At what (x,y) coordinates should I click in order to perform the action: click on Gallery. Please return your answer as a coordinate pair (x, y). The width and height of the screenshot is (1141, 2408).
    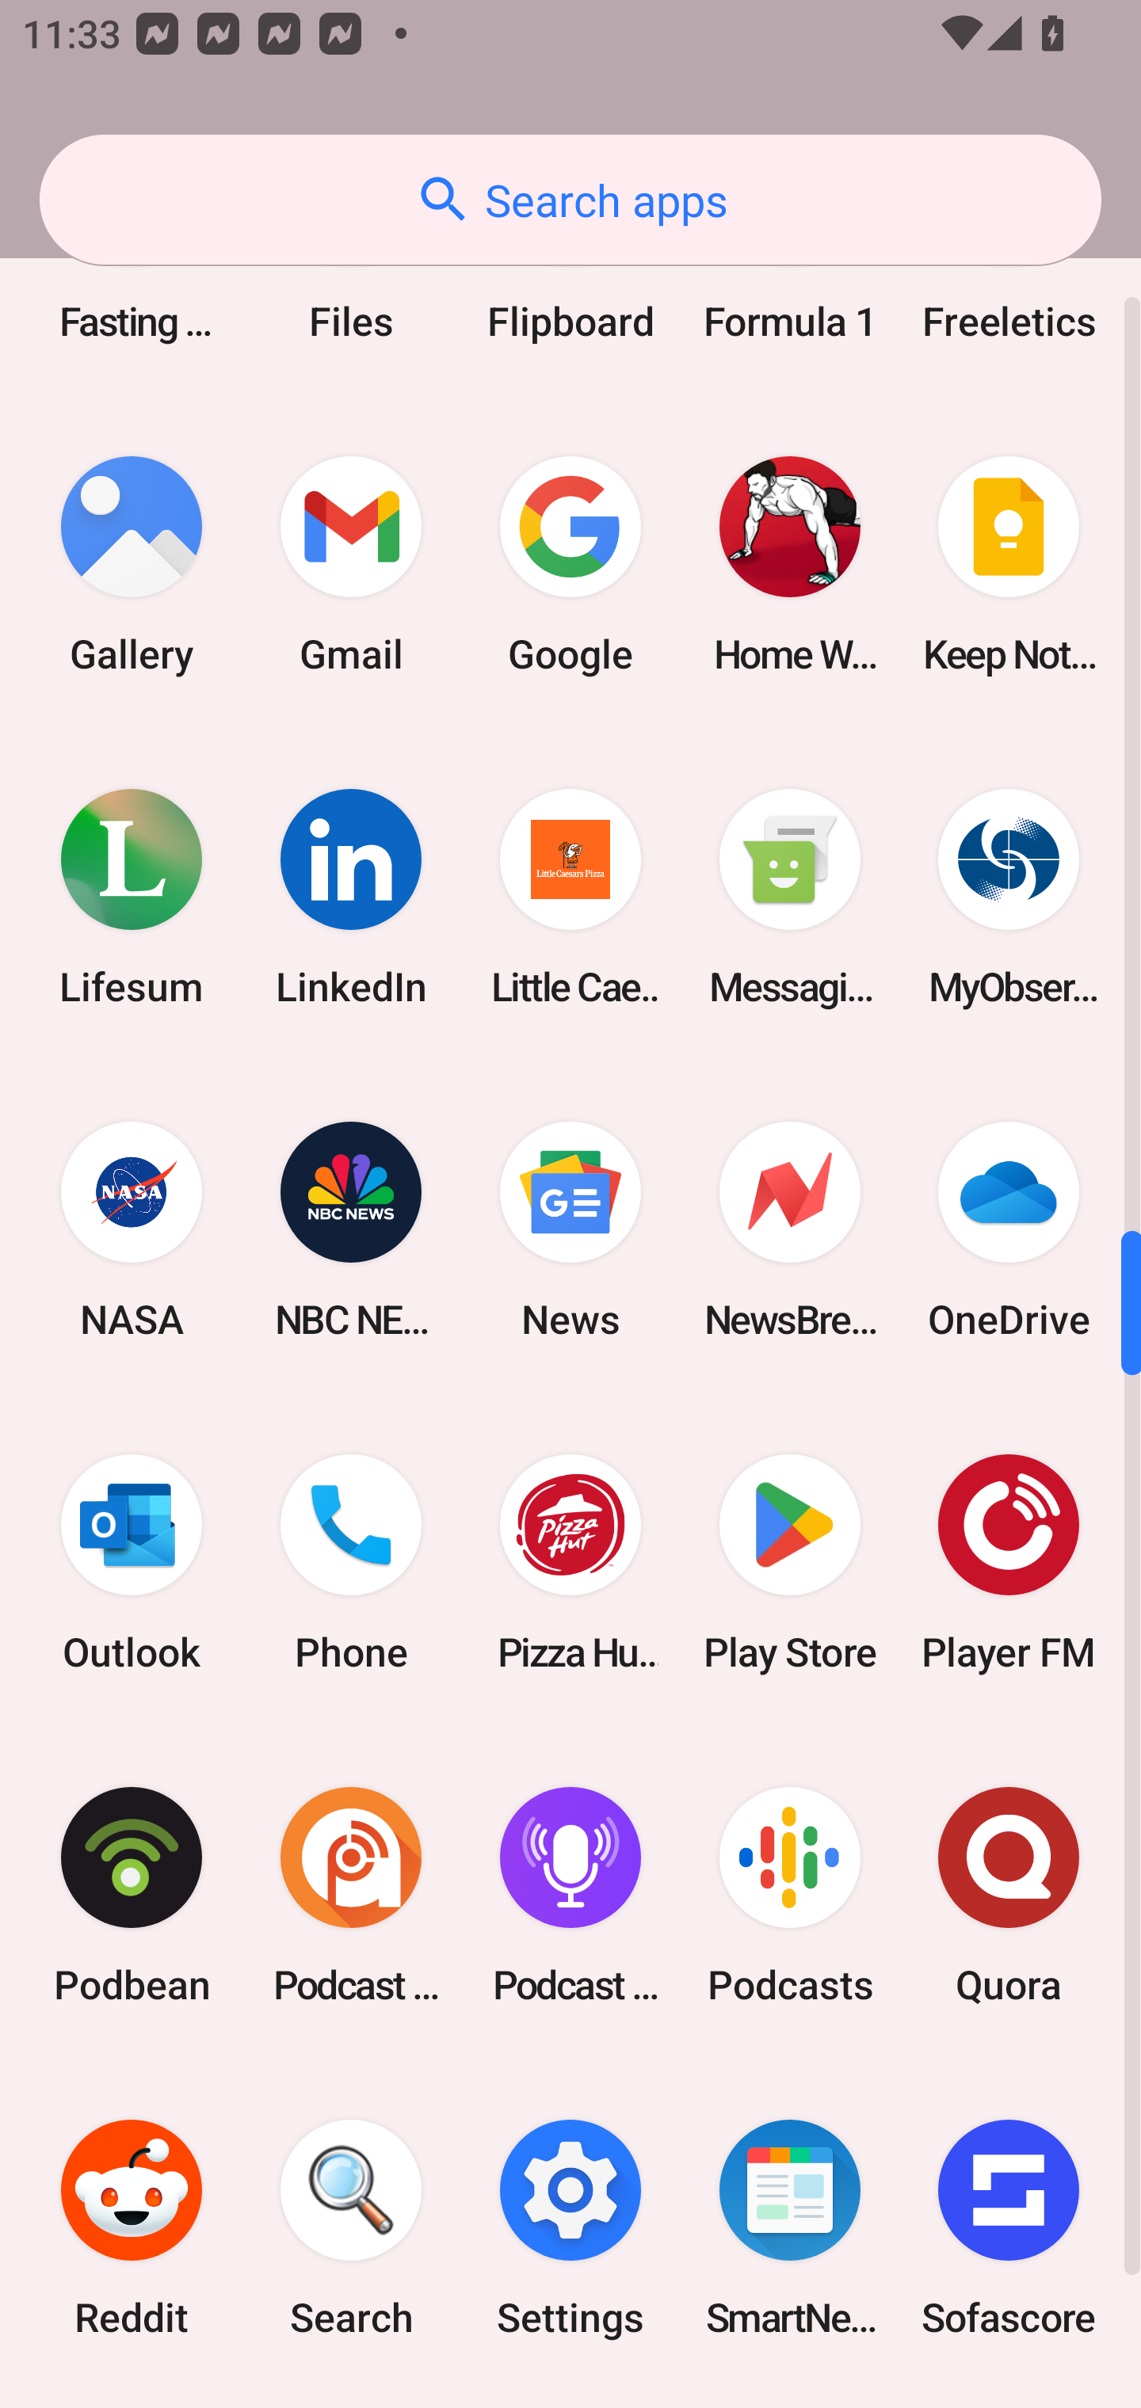
    Looking at the image, I should click on (132, 564).